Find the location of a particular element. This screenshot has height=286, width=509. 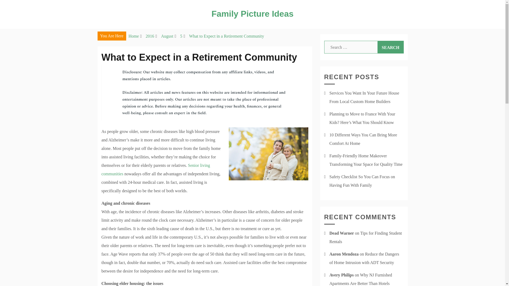

Aaron Mendoza is located at coordinates (344, 254).